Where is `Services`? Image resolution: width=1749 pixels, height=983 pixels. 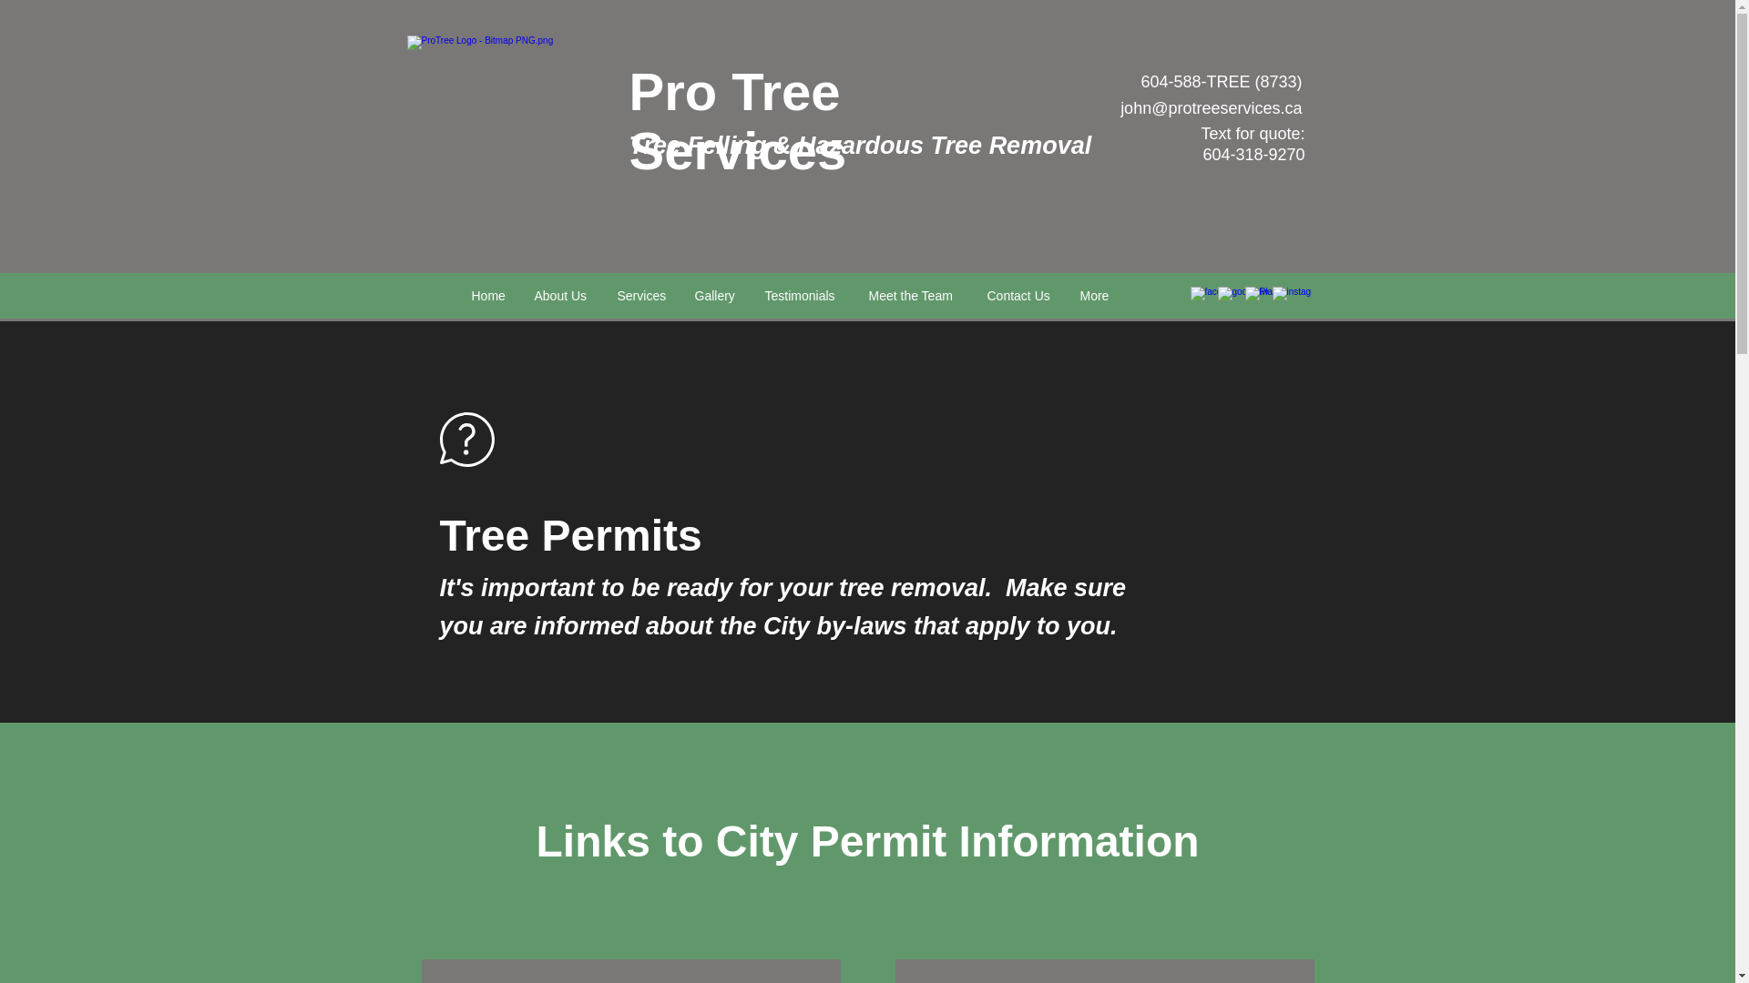
Services is located at coordinates (641, 295).